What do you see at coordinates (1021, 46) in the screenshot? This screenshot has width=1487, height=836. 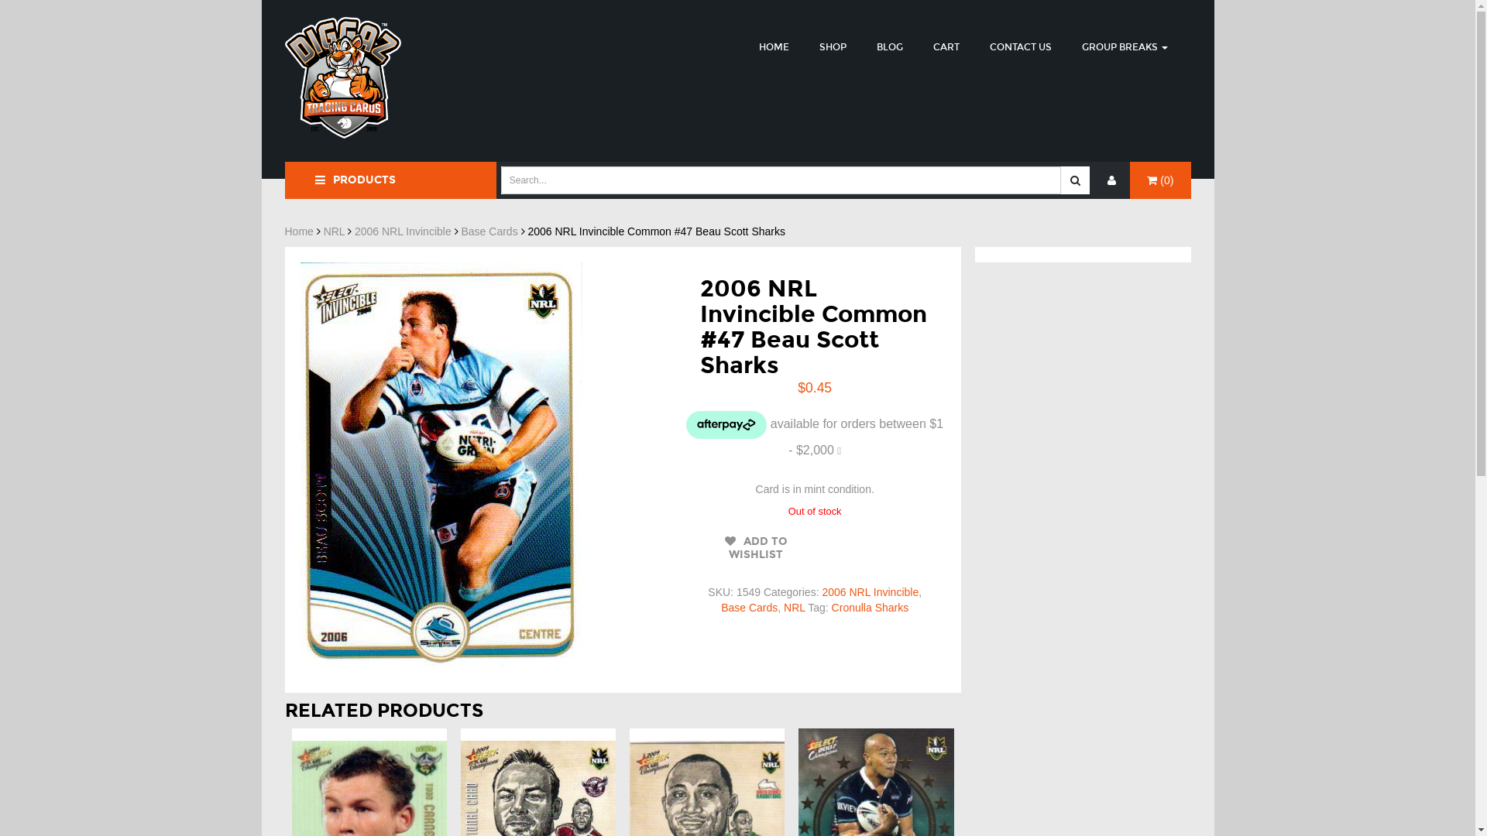 I see `CONTACT US` at bounding box center [1021, 46].